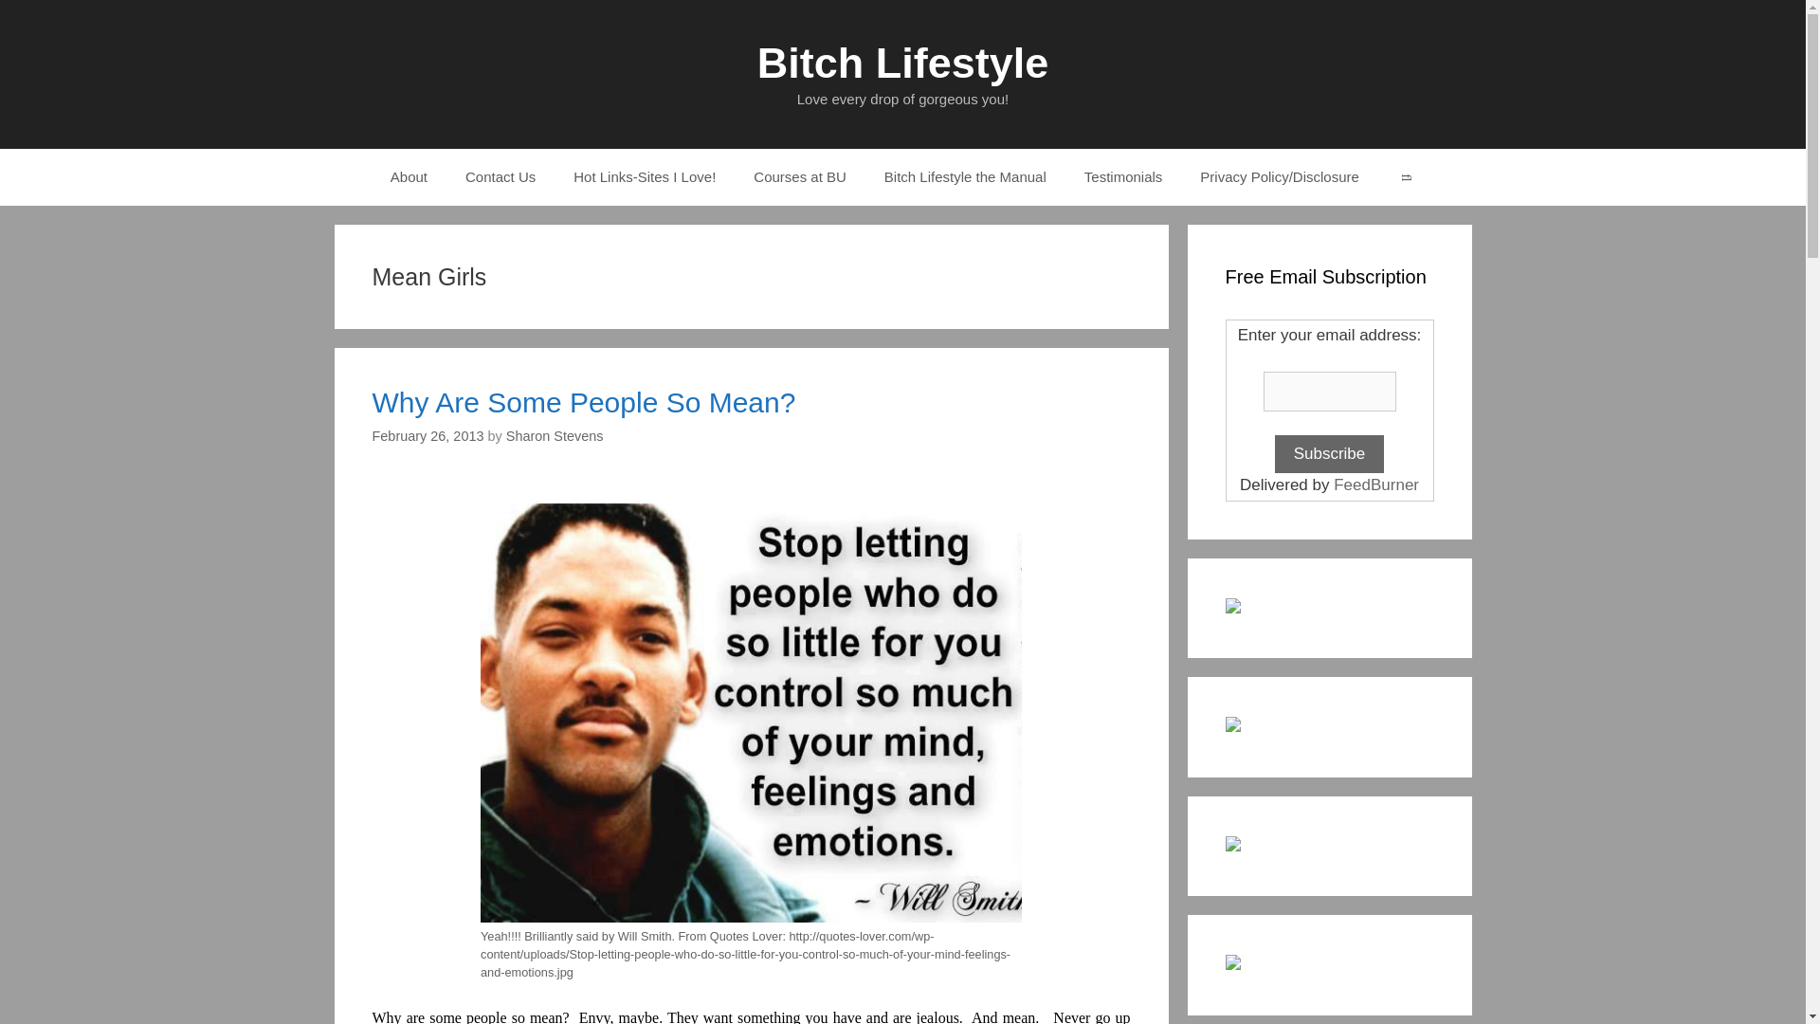 The height and width of the screenshot is (1024, 1820). I want to click on Subscribe, so click(1330, 453).